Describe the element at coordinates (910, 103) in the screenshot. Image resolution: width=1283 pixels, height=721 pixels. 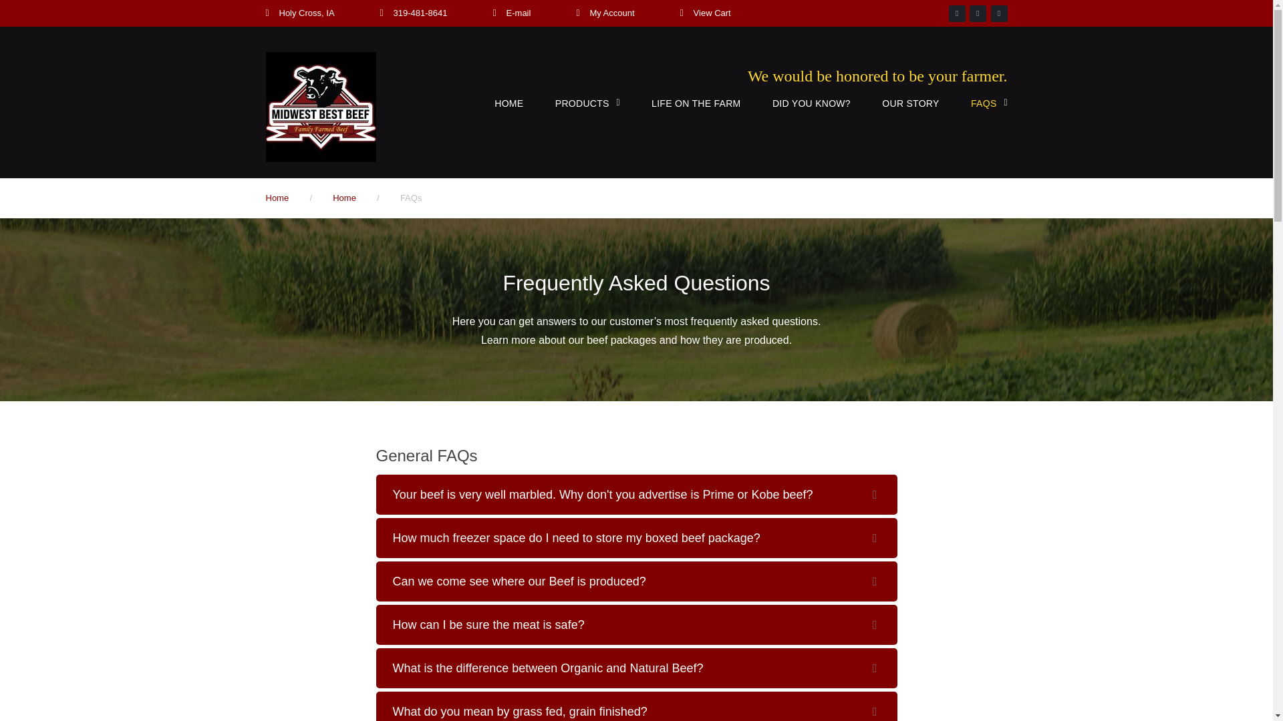
I see `OUR STORY` at that location.